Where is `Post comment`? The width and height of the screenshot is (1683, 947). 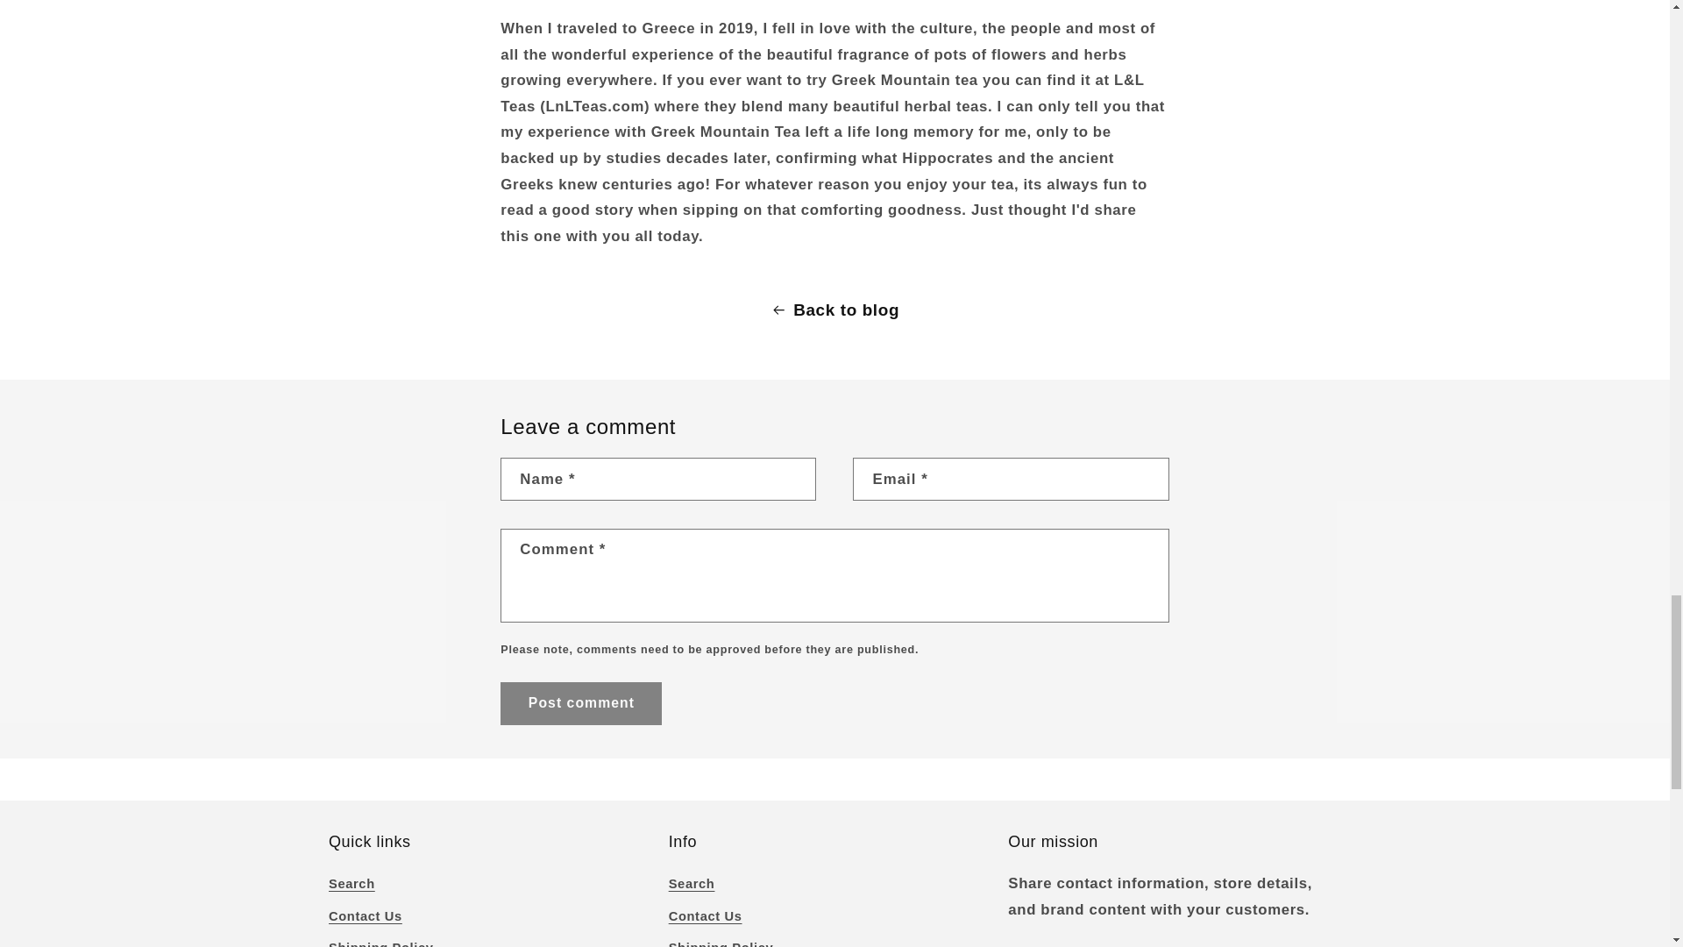
Post comment is located at coordinates (580, 703).